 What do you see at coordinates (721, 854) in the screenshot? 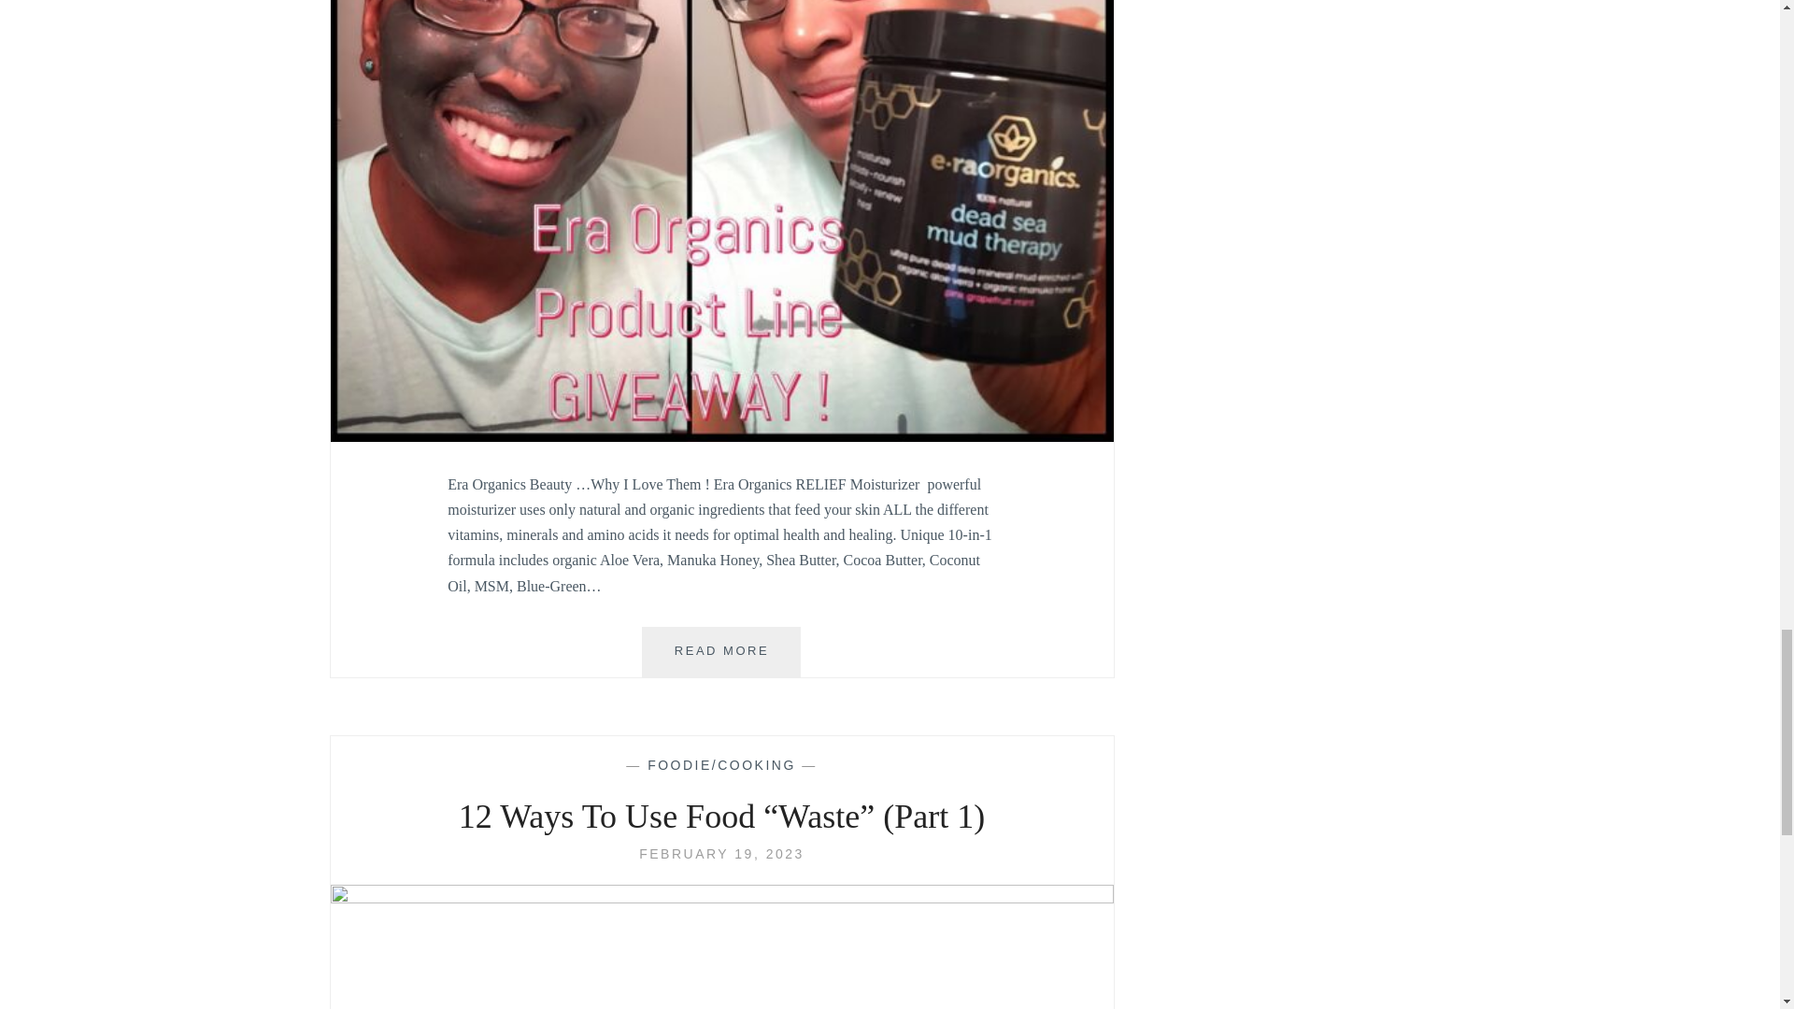
I see `FEBRUARY 19, 2023` at bounding box center [721, 854].